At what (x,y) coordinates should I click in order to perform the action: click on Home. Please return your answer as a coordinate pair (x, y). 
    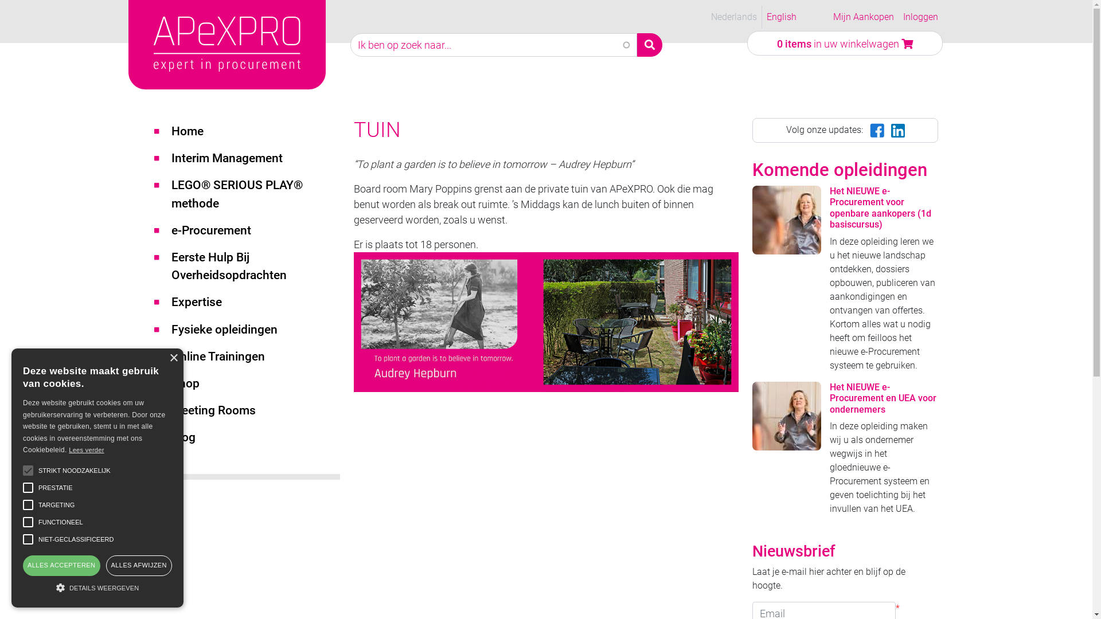
    Looking at the image, I should click on (250, 45).